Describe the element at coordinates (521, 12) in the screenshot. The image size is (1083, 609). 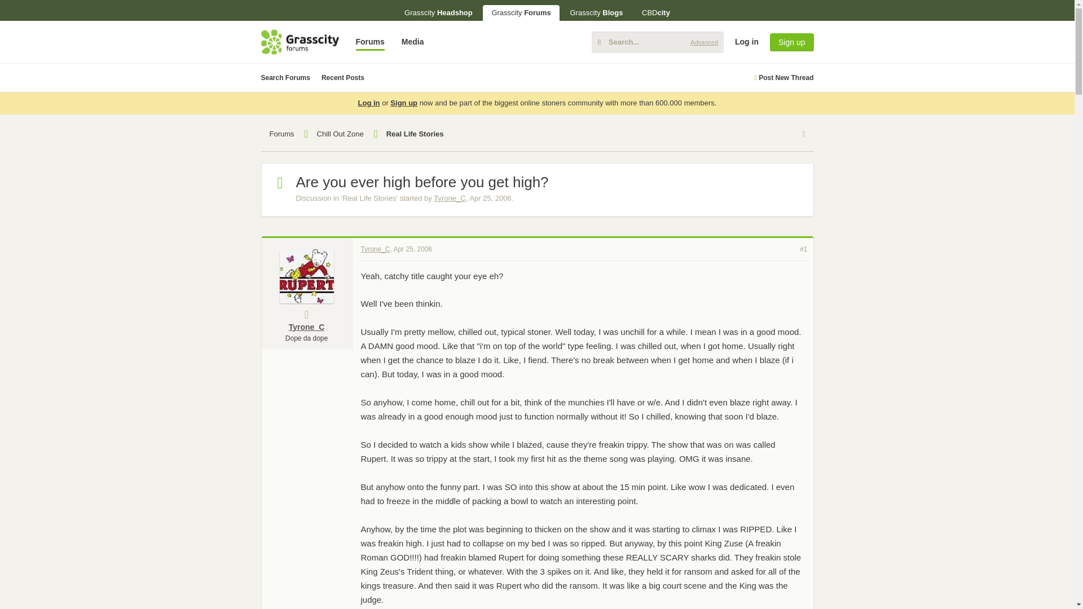
I see `Grasscity Forums` at that location.